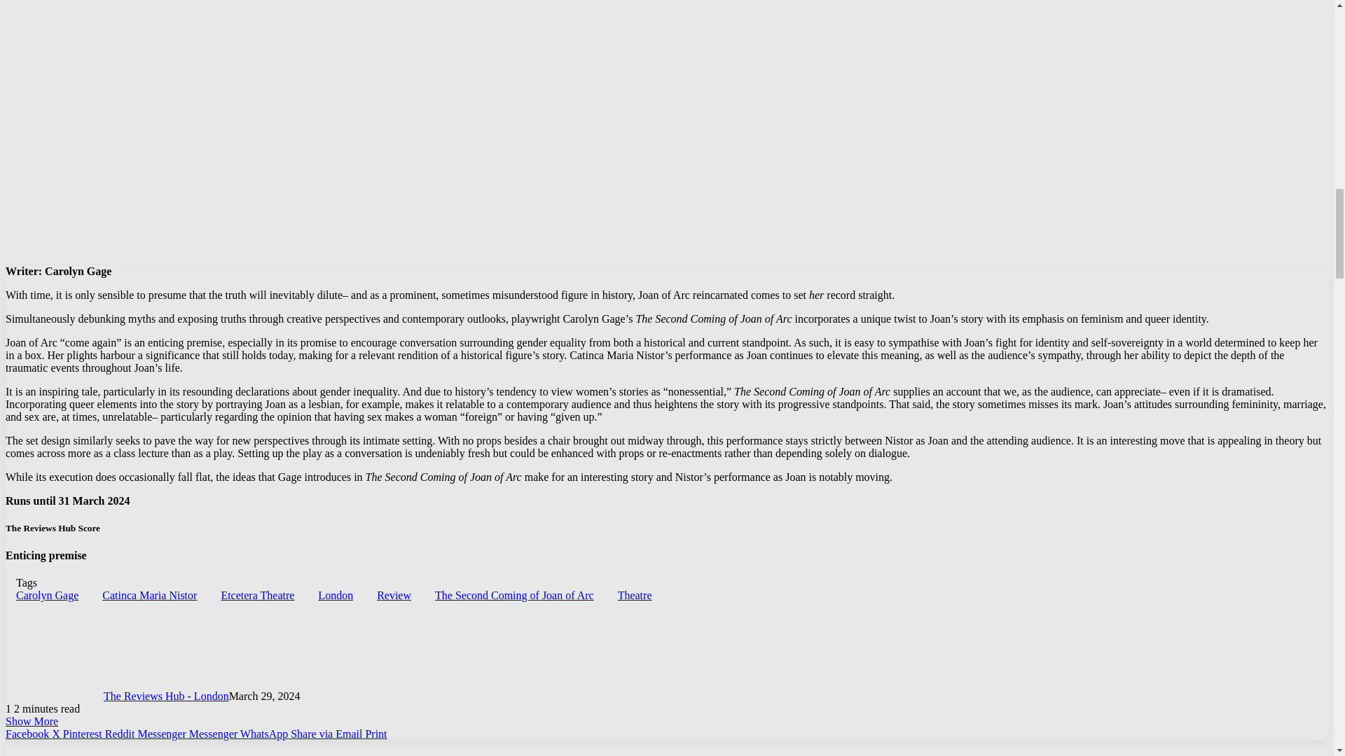 This screenshot has width=1345, height=756. What do you see at coordinates (160, 734) in the screenshot?
I see `Messenger` at bounding box center [160, 734].